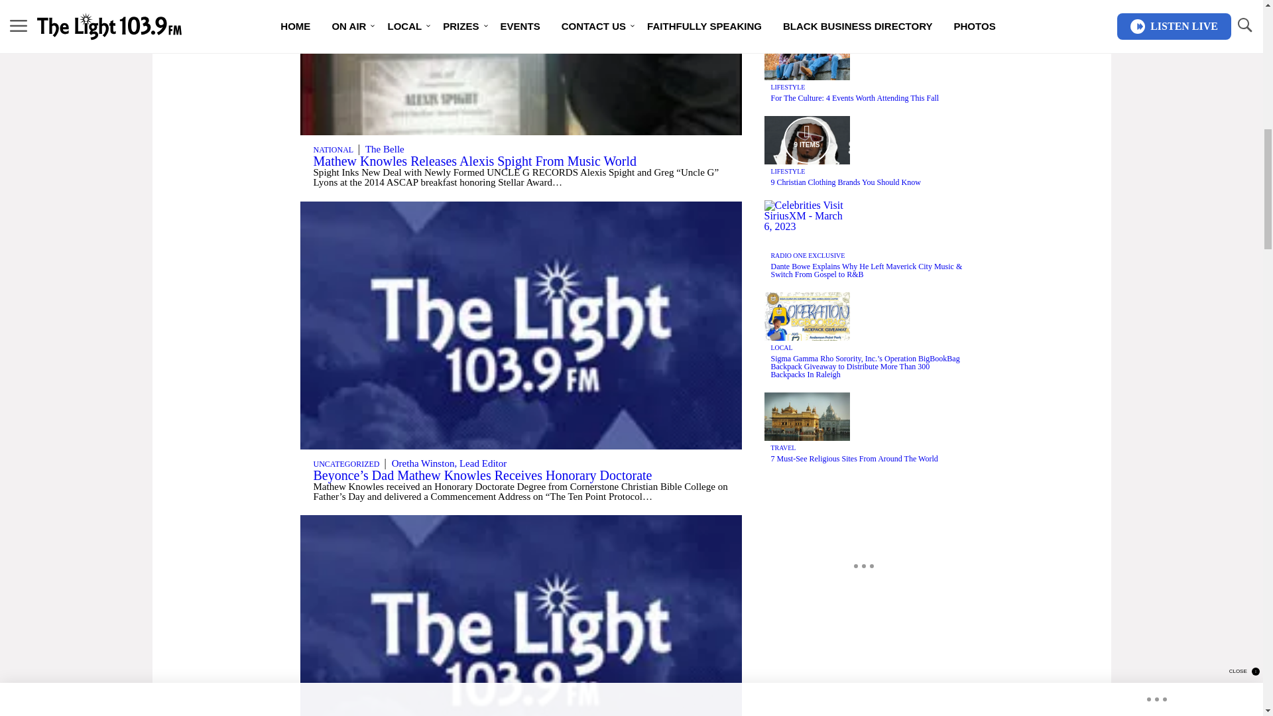  What do you see at coordinates (346, 464) in the screenshot?
I see `UNCATEGORIZED` at bounding box center [346, 464].